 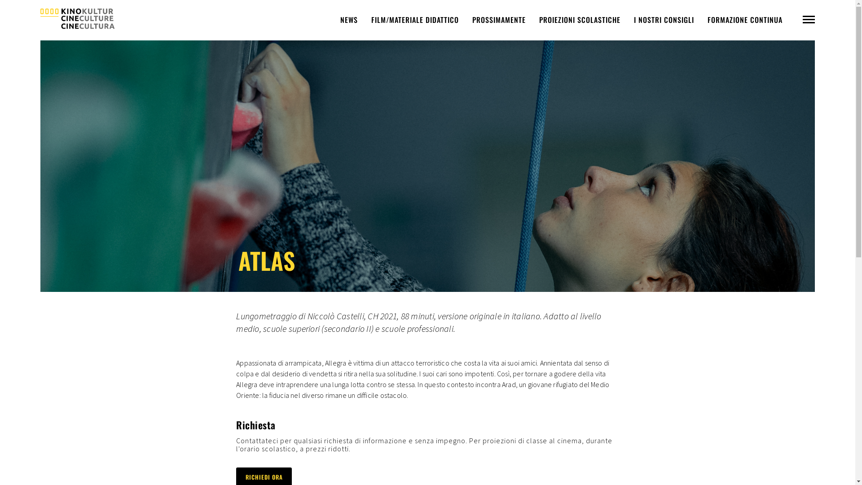 I want to click on PROIEZIONI SCOLASTICHE, so click(x=580, y=20).